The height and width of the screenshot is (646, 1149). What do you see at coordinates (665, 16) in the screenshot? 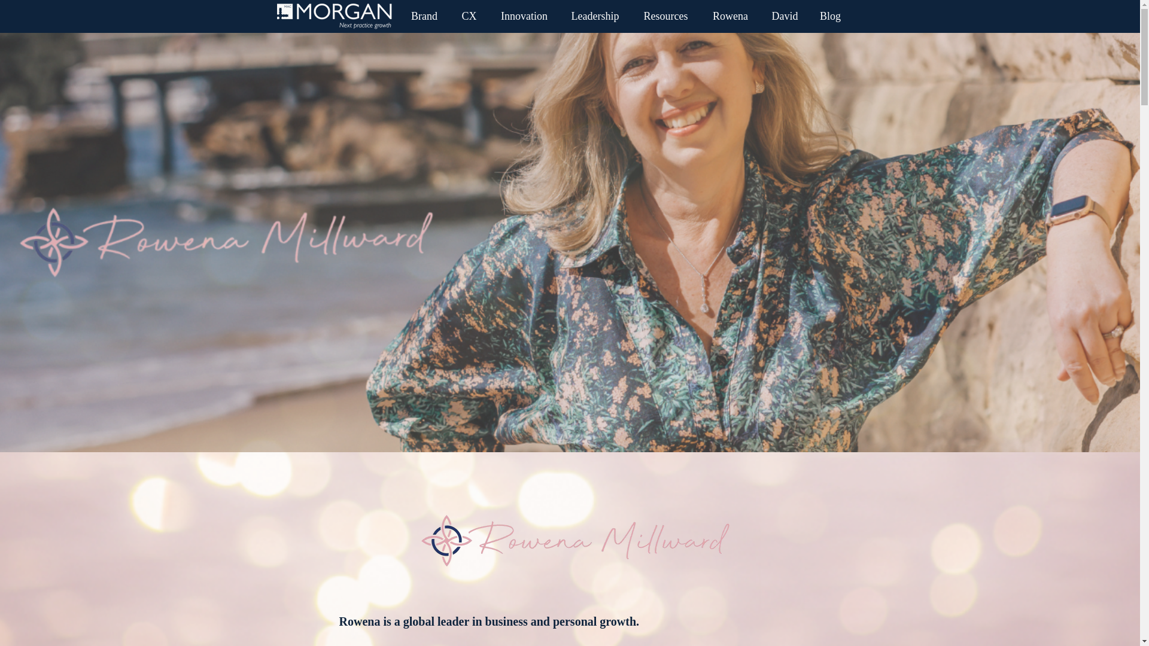
I see `Resources` at bounding box center [665, 16].